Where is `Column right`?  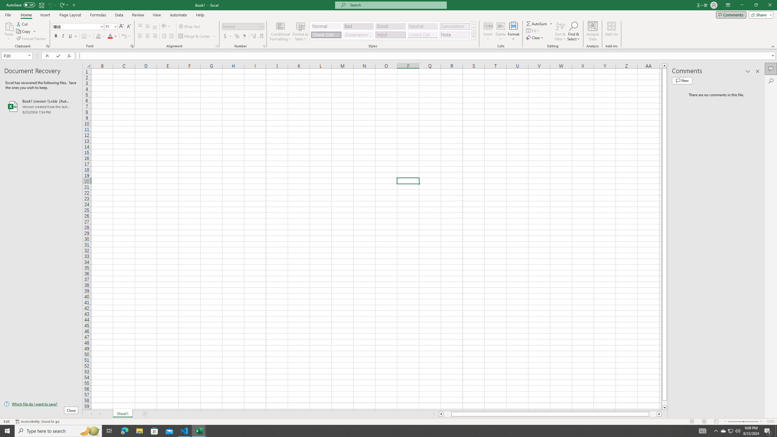
Column right is located at coordinates (659, 414).